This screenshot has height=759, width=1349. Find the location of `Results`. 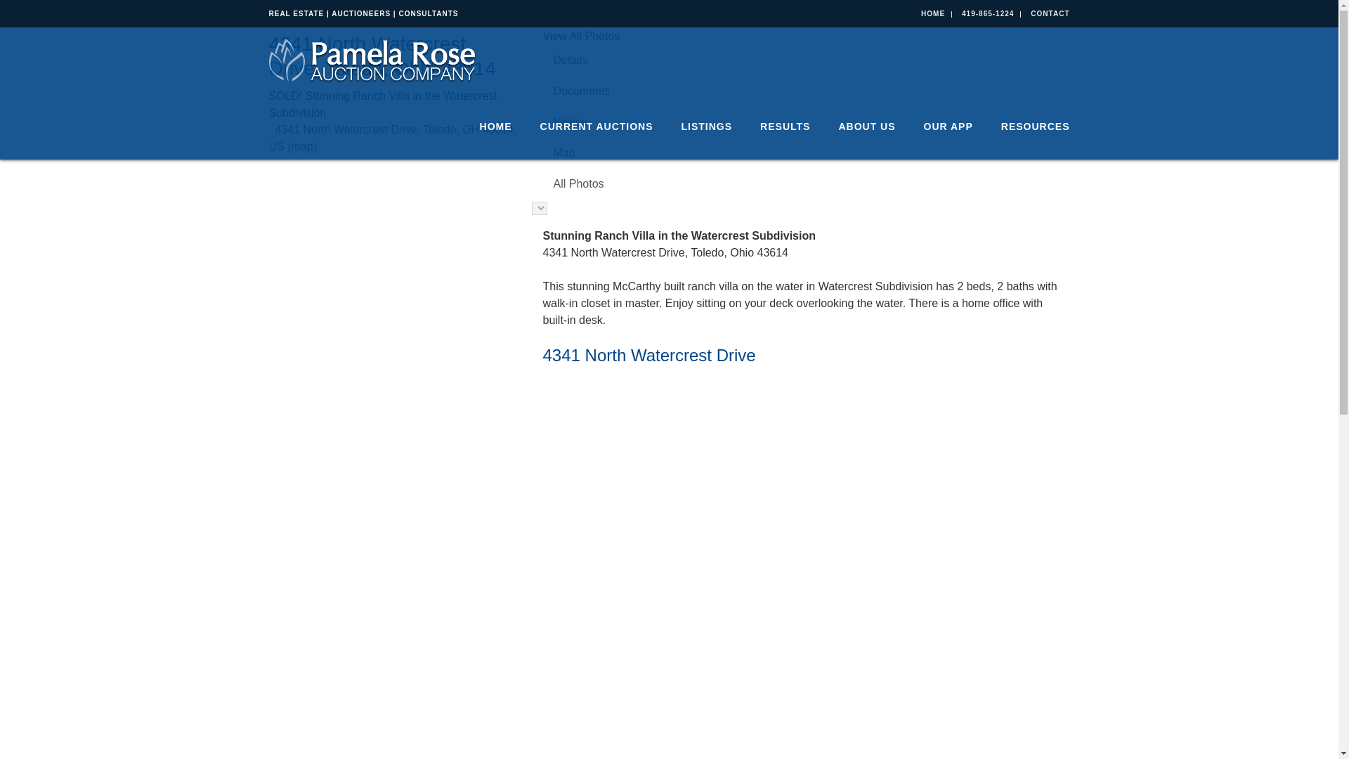

Results is located at coordinates (785, 126).